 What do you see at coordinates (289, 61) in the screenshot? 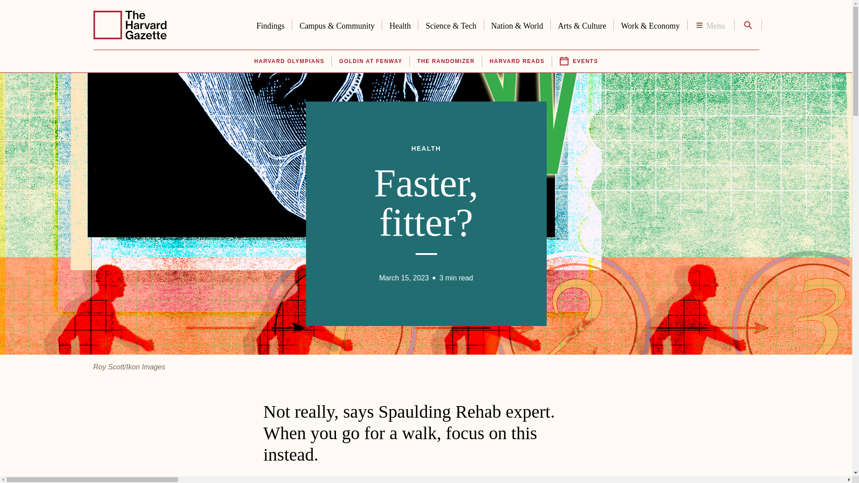
I see `HARVARD OLYMPIANS` at bounding box center [289, 61].